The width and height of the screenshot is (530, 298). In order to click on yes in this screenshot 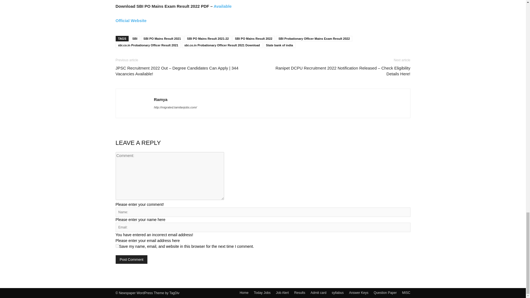, I will do `click(117, 246)`.